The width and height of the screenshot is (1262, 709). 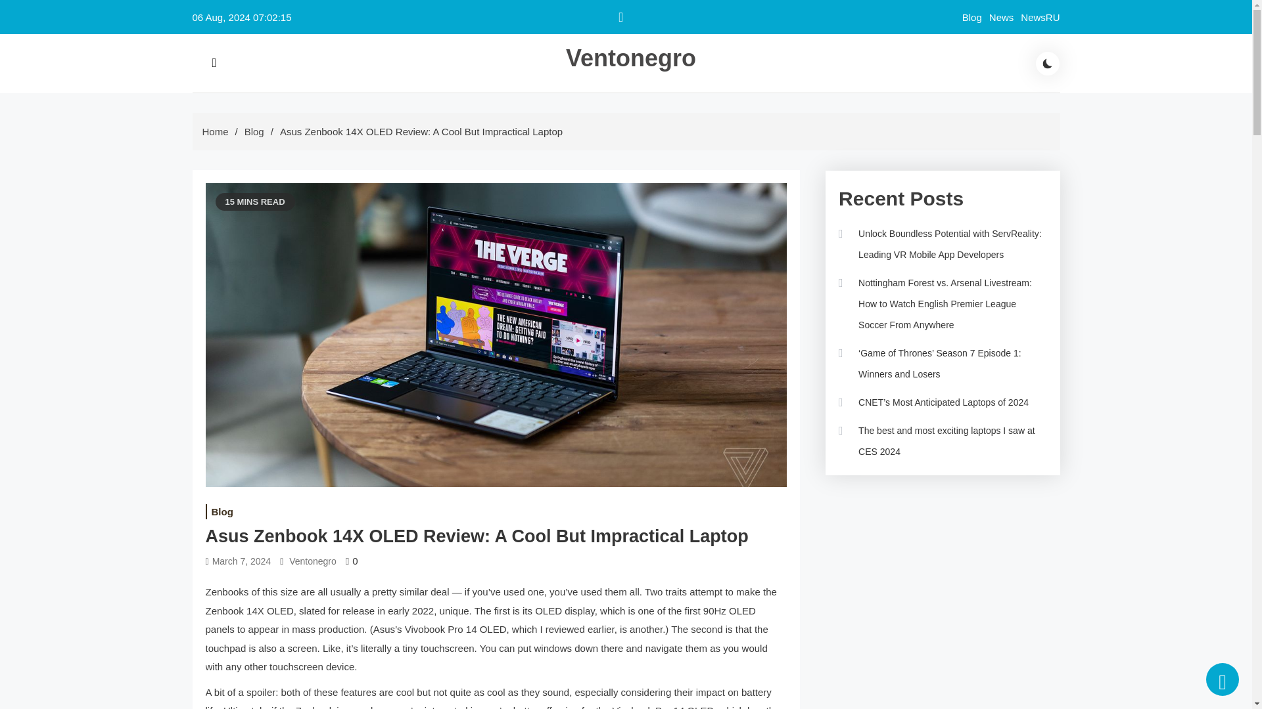 I want to click on March 7, 2024, so click(x=241, y=561).